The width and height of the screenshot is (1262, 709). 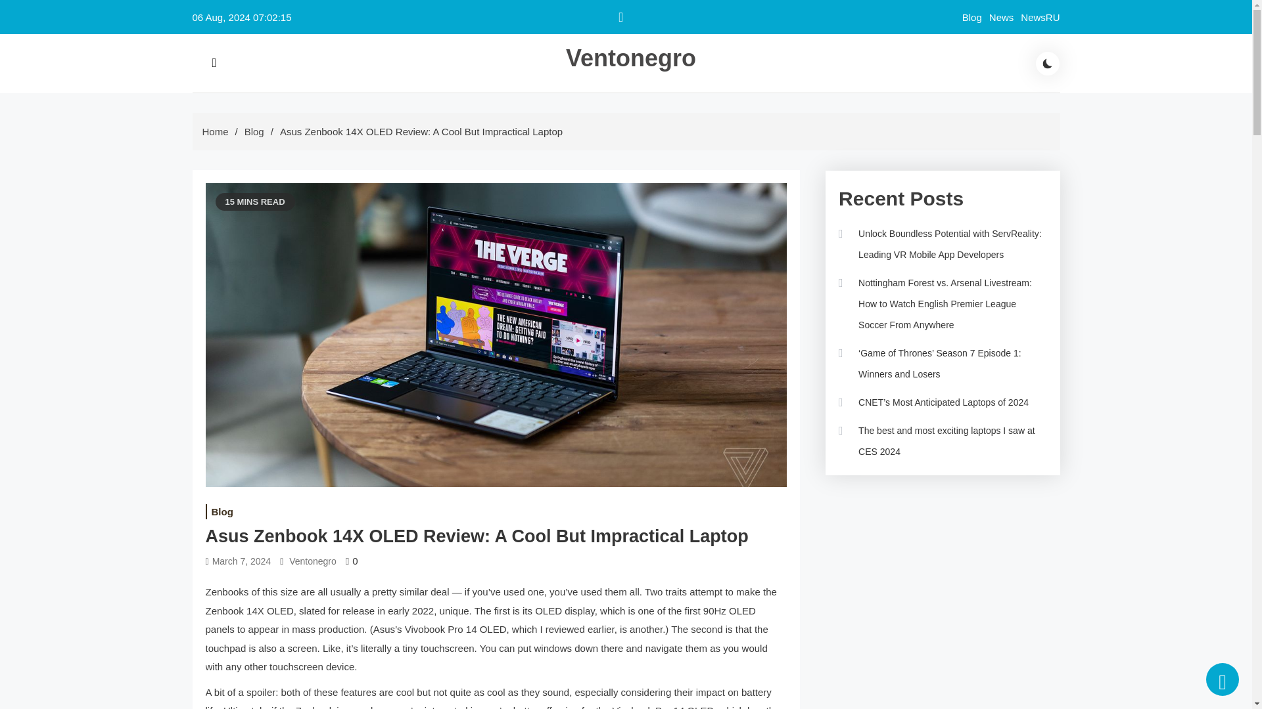 I want to click on March 7, 2024, so click(x=241, y=561).